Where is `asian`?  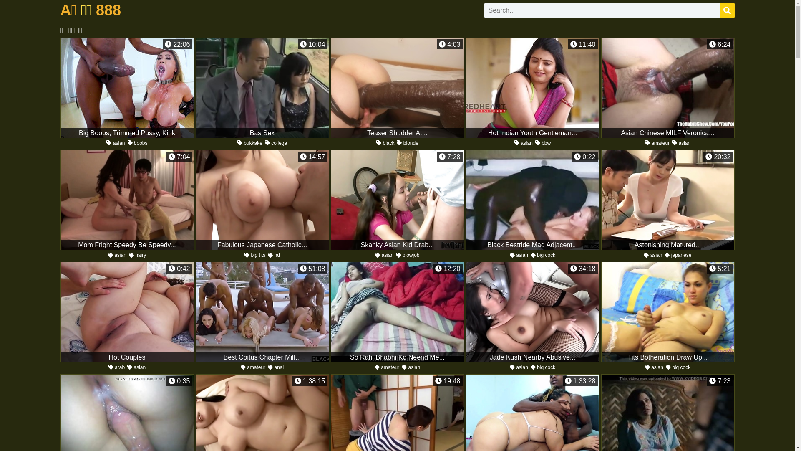 asian is located at coordinates (411, 367).